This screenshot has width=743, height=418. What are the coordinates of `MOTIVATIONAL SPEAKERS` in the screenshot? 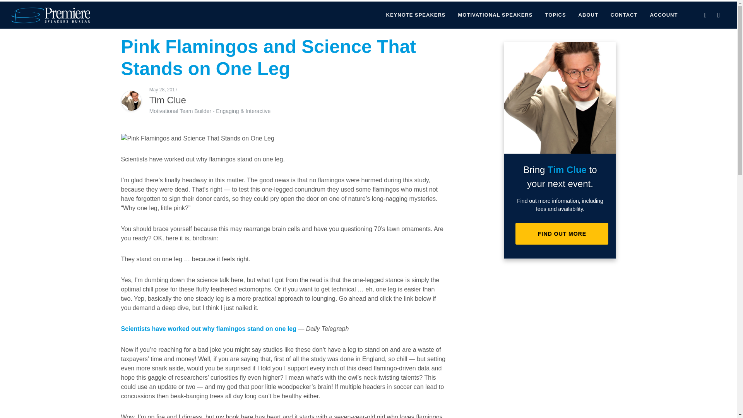 It's located at (495, 15).